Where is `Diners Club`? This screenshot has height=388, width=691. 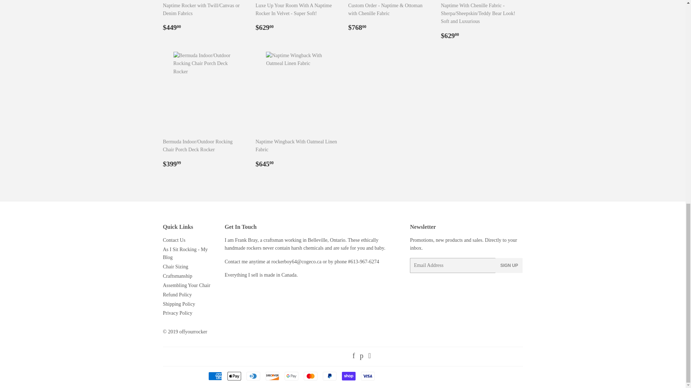 Diners Club is located at coordinates (253, 376).